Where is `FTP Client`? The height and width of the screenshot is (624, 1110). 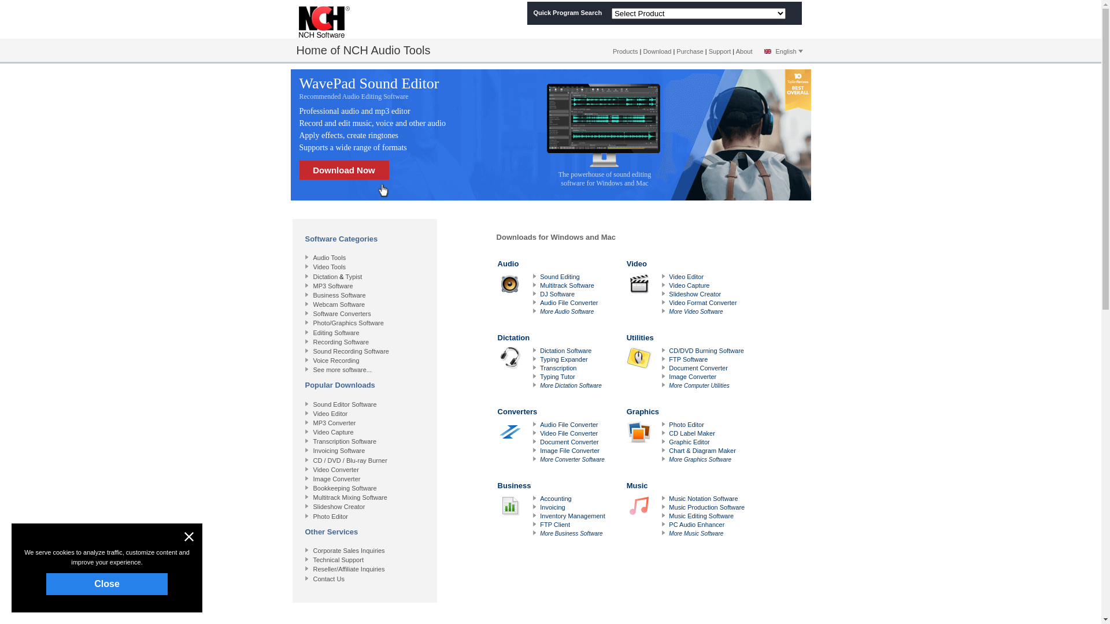
FTP Client is located at coordinates (555, 525).